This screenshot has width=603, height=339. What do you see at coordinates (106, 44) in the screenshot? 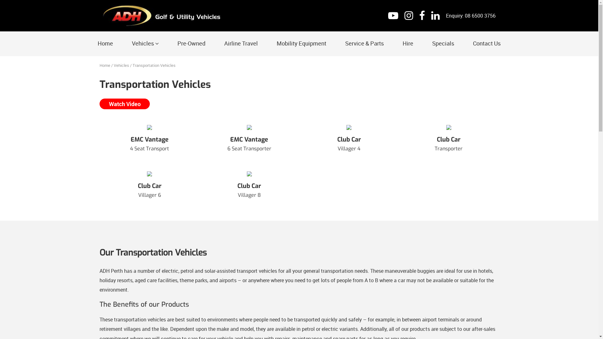
I see `Home` at bounding box center [106, 44].